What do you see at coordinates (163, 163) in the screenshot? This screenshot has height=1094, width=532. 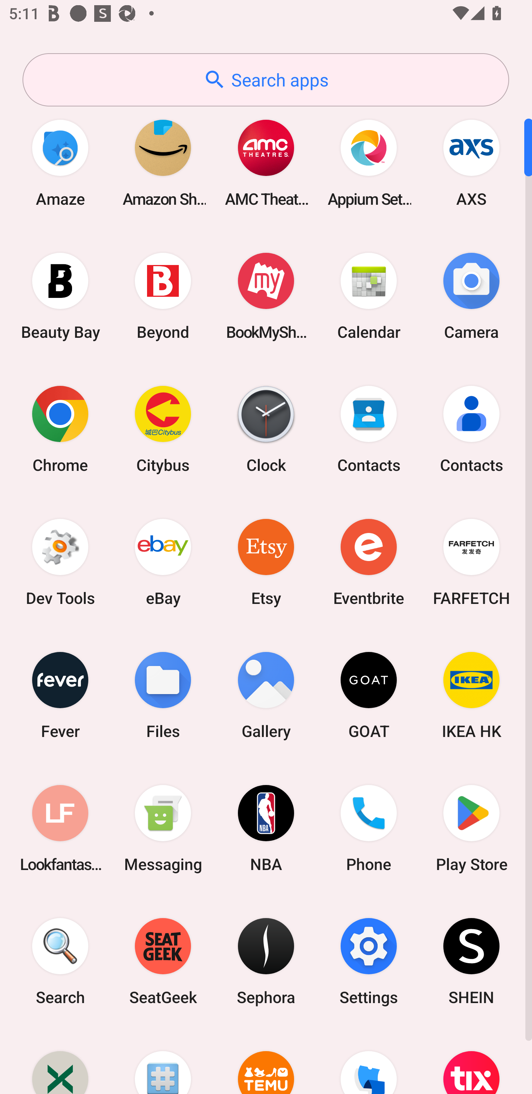 I see `Amazon Shopping` at bounding box center [163, 163].